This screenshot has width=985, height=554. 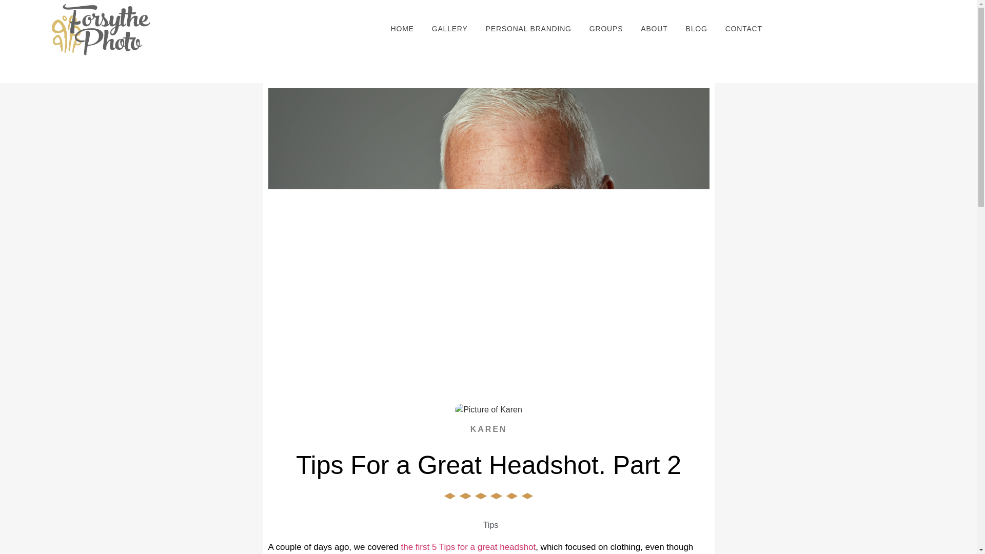 What do you see at coordinates (654, 29) in the screenshot?
I see `ABOUT` at bounding box center [654, 29].